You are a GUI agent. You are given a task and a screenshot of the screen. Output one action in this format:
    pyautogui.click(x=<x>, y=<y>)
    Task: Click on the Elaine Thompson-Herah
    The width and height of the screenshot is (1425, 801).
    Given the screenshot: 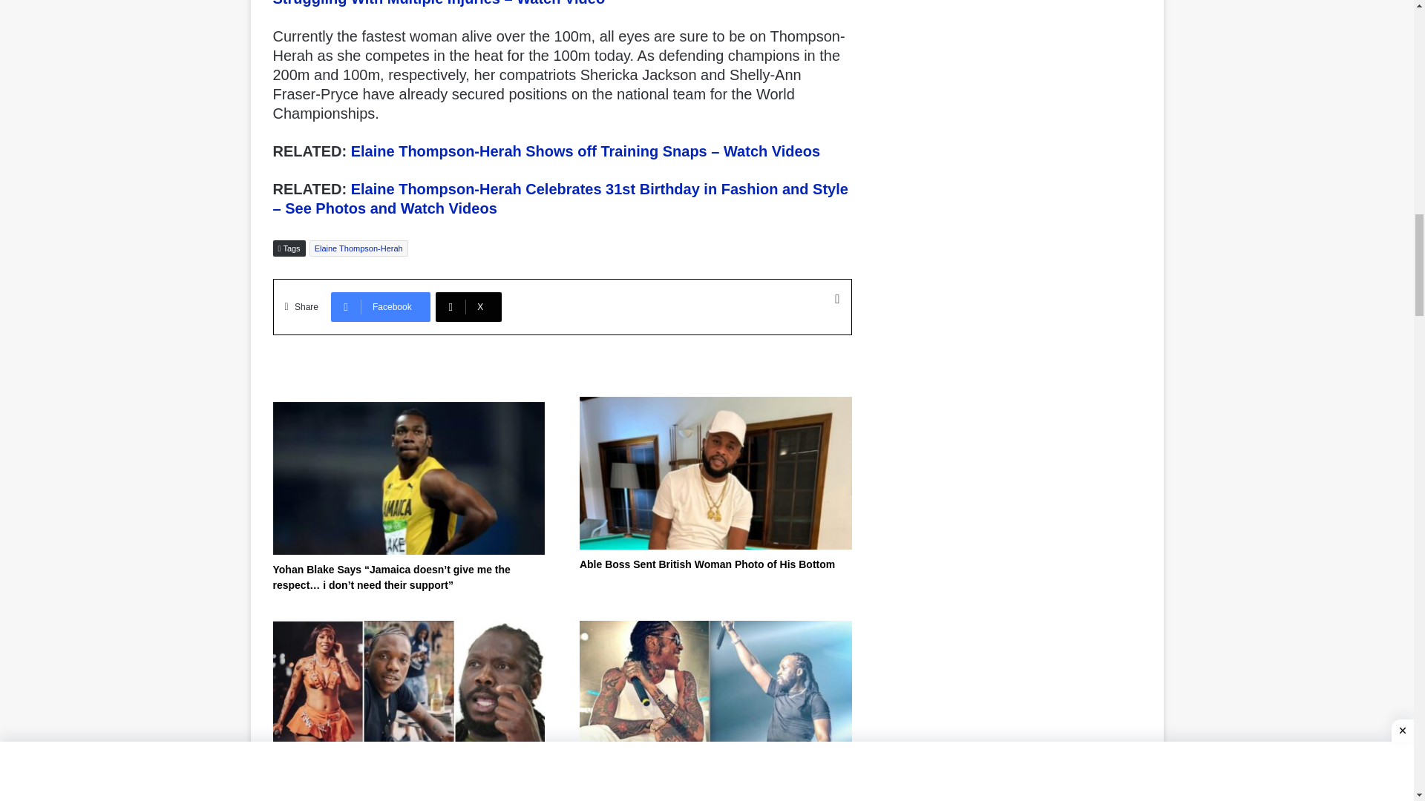 What is the action you would take?
    pyautogui.click(x=358, y=248)
    